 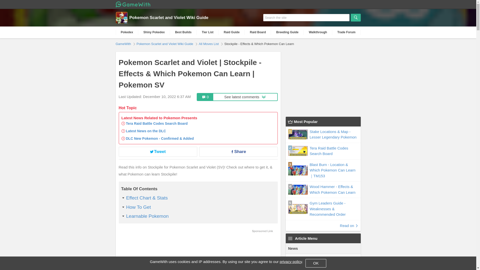 What do you see at coordinates (165, 43) in the screenshot?
I see `Pokemon Scarlet and Violet Wiki Guide` at bounding box center [165, 43].